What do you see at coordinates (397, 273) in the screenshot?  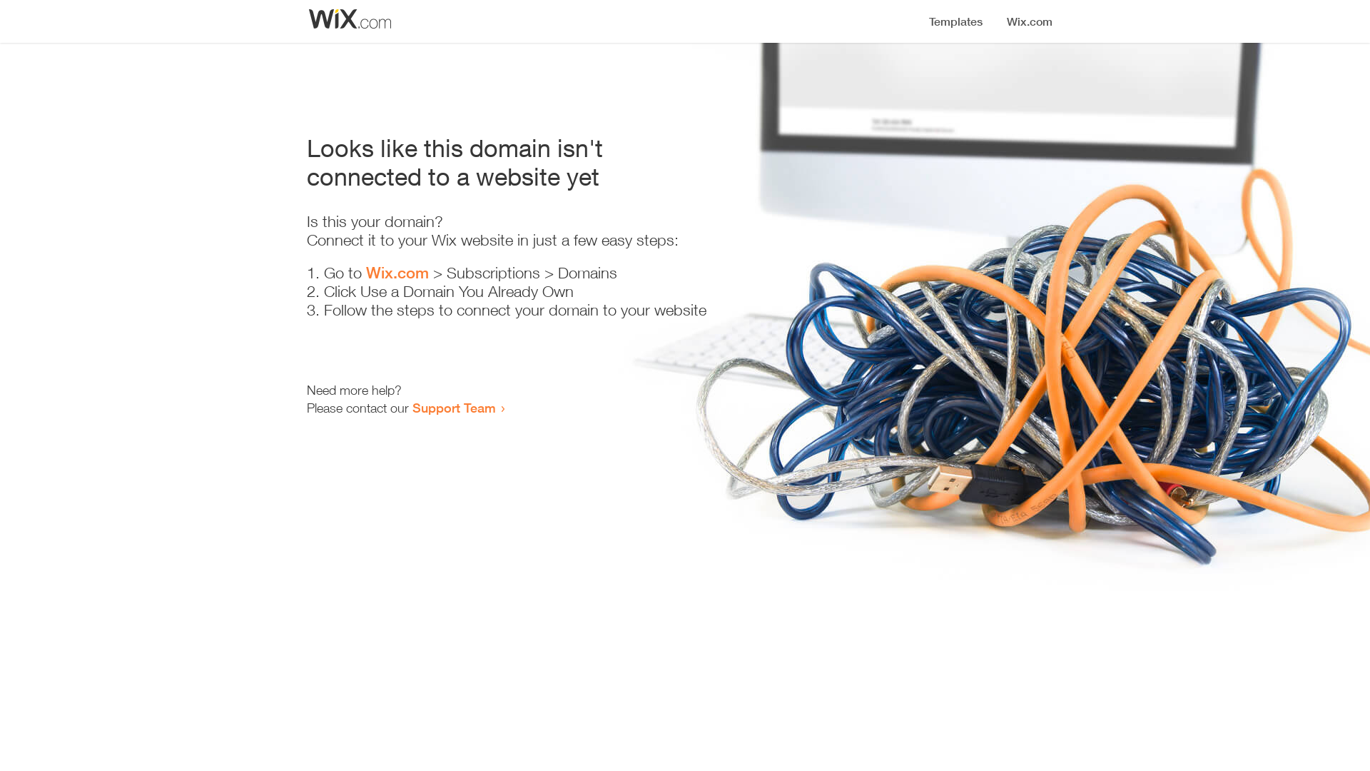 I see `Wix.com` at bounding box center [397, 273].